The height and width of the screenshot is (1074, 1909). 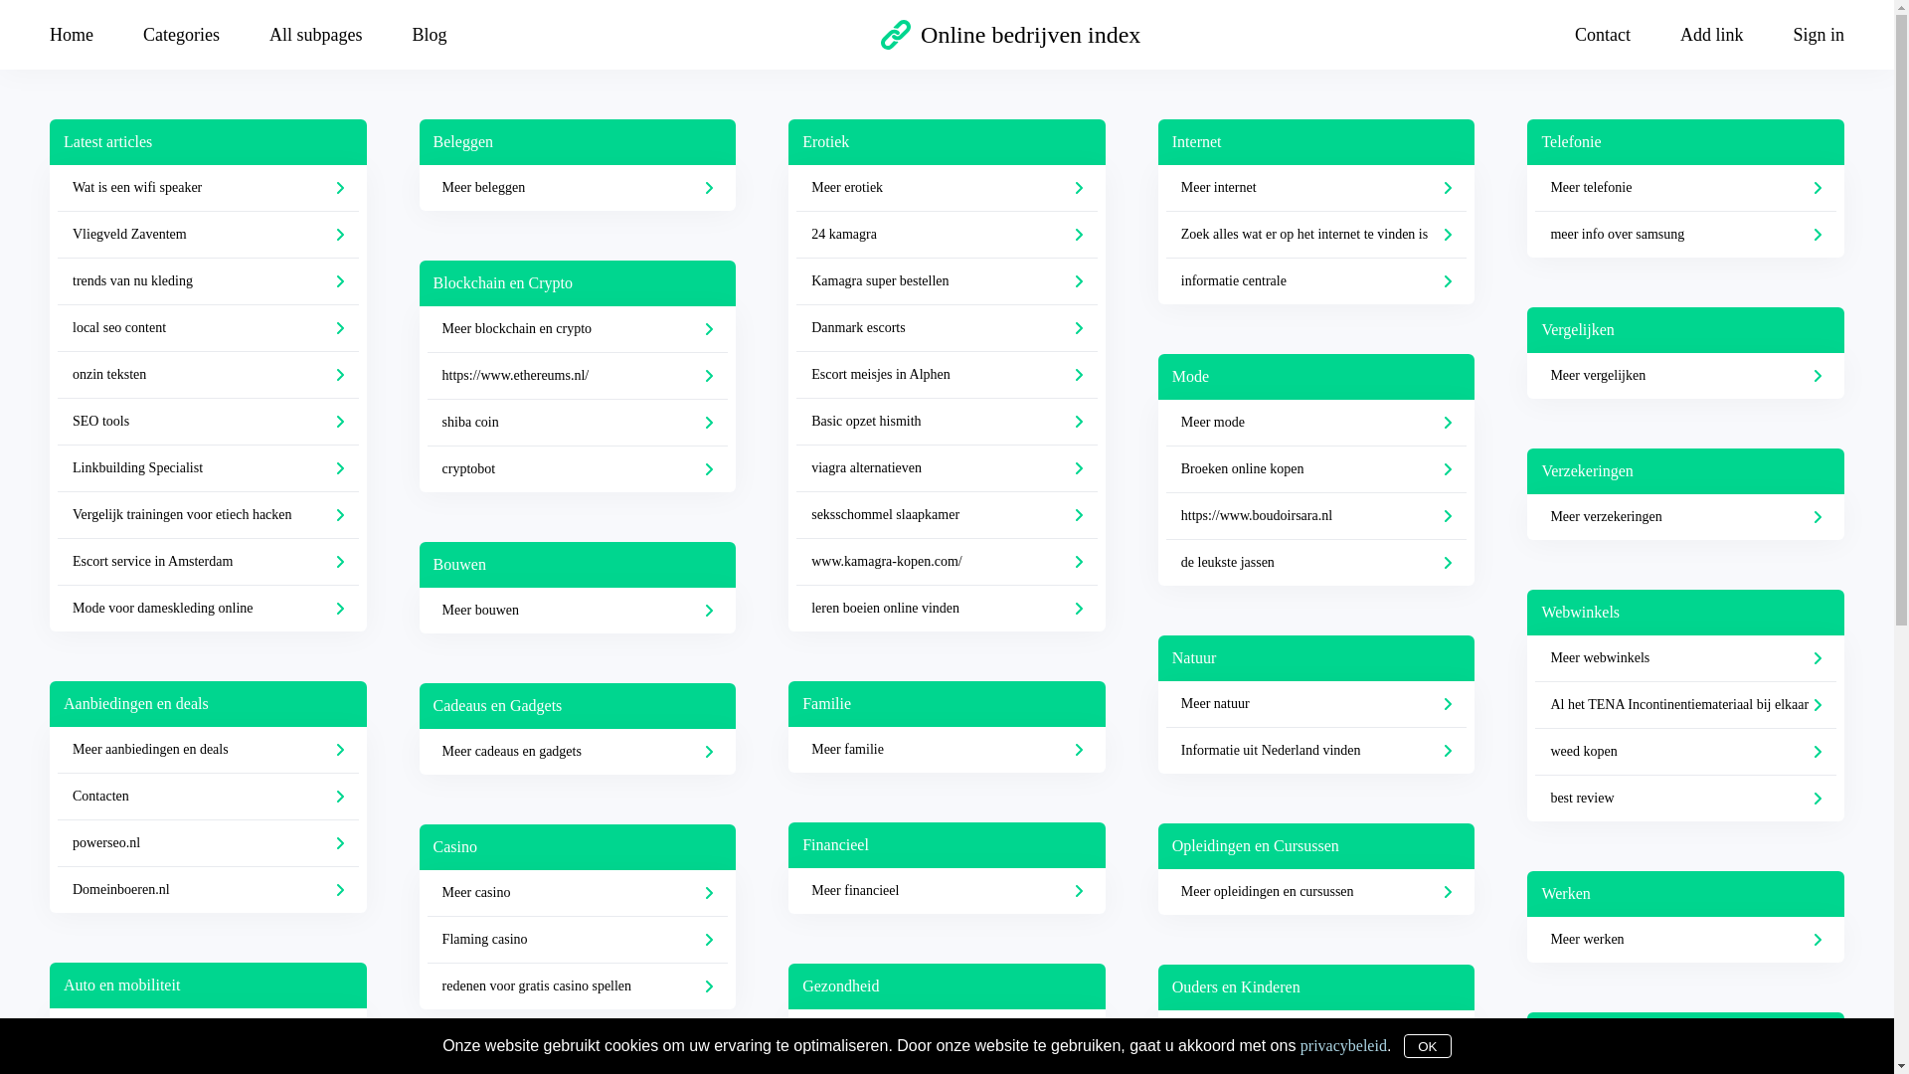 What do you see at coordinates (1686, 376) in the screenshot?
I see `Meer vergelijken` at bounding box center [1686, 376].